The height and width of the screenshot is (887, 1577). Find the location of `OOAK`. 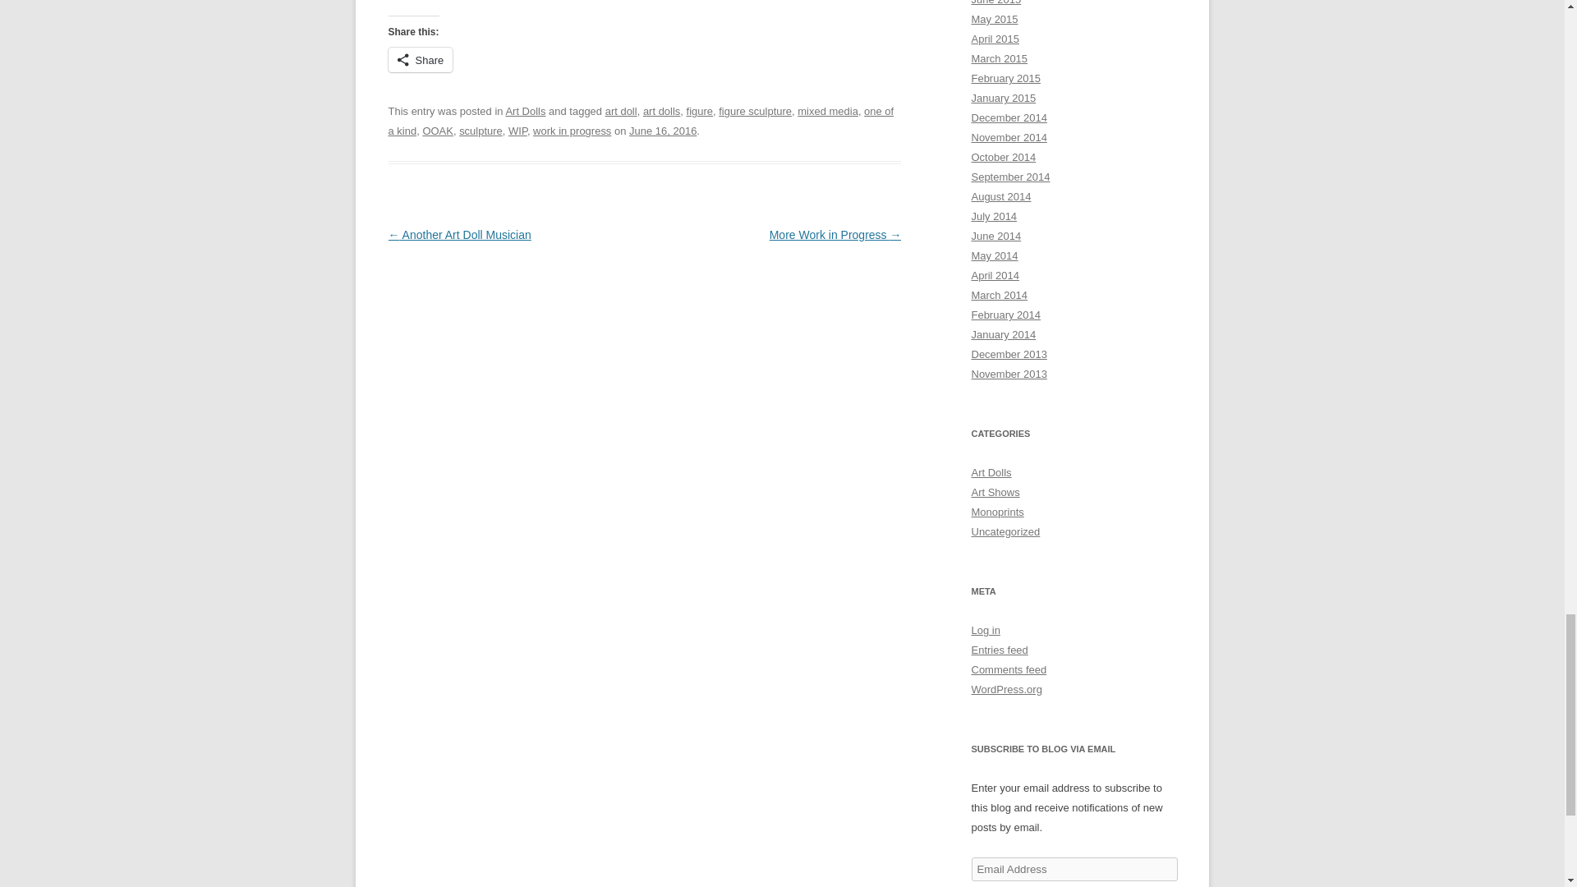

OOAK is located at coordinates (438, 131).